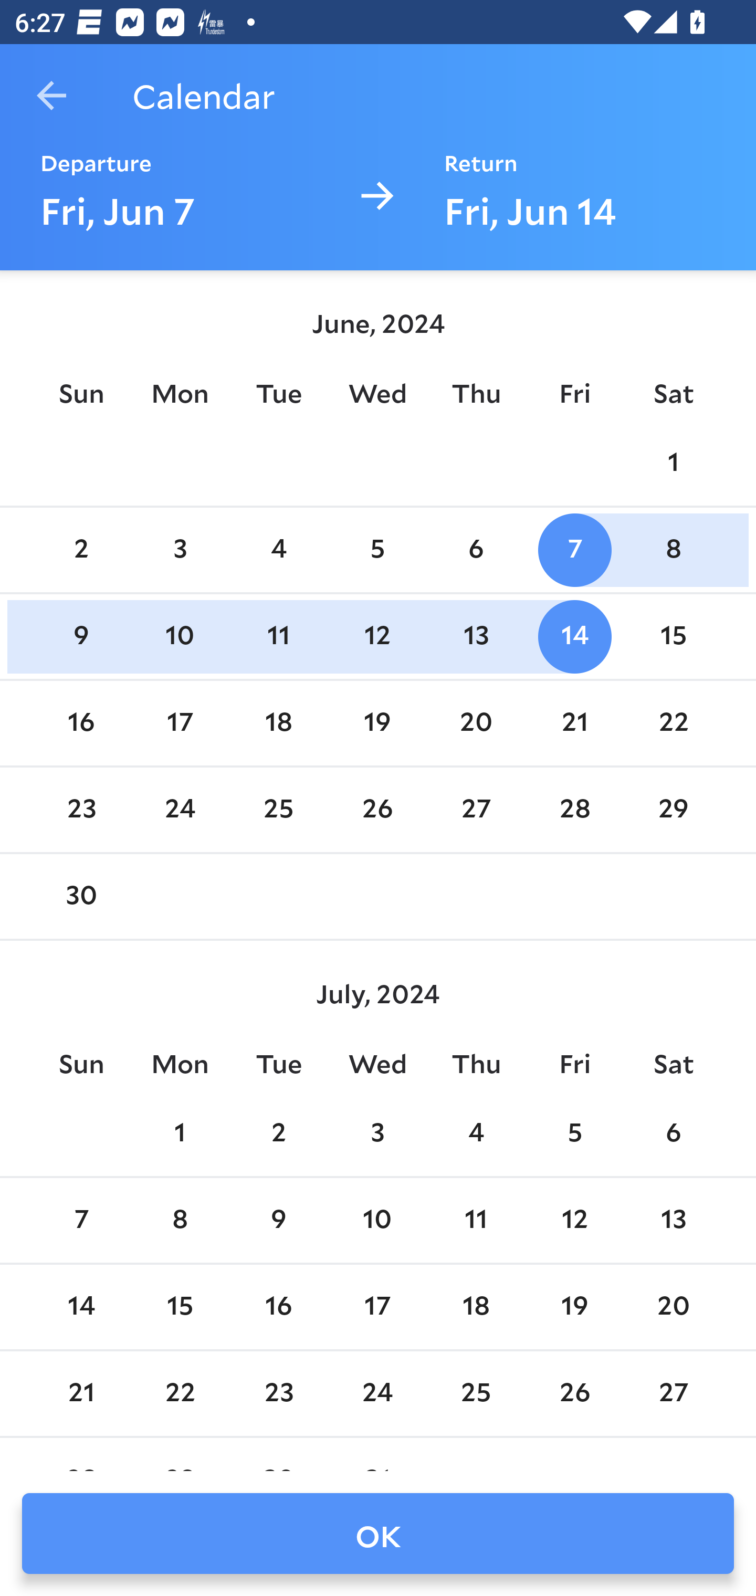 Image resolution: width=756 pixels, height=1596 pixels. I want to click on 6, so click(476, 550).